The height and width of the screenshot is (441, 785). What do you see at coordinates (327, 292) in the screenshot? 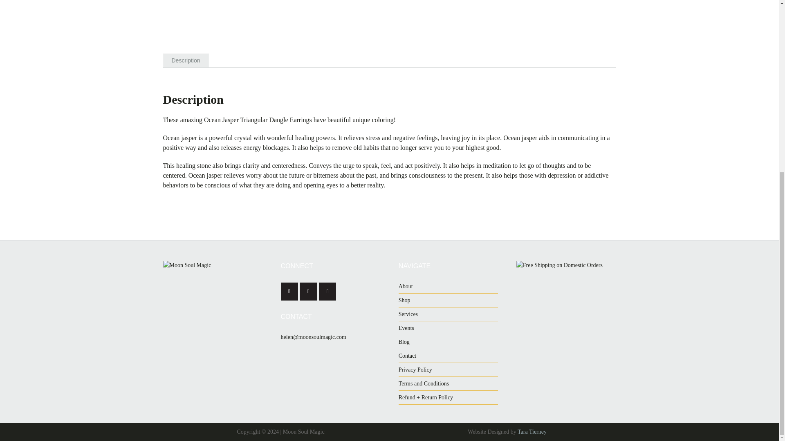
I see `MOON SOUL MAGIC on Pinterest` at bounding box center [327, 292].